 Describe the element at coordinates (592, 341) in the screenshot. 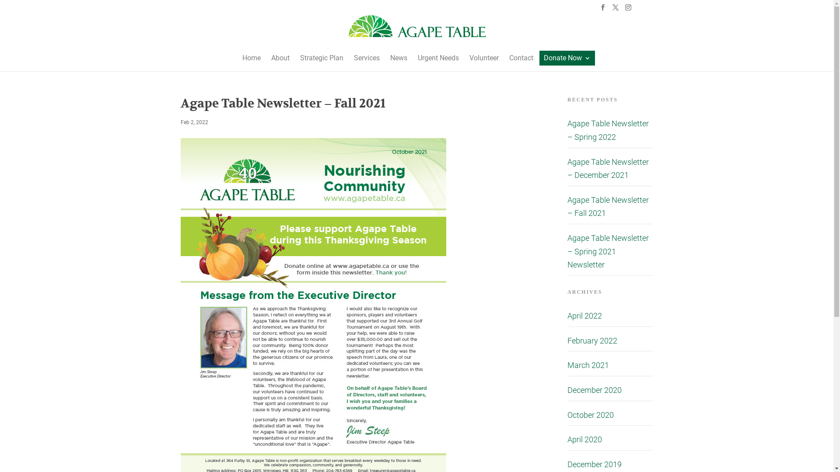

I see `February 2022` at that location.